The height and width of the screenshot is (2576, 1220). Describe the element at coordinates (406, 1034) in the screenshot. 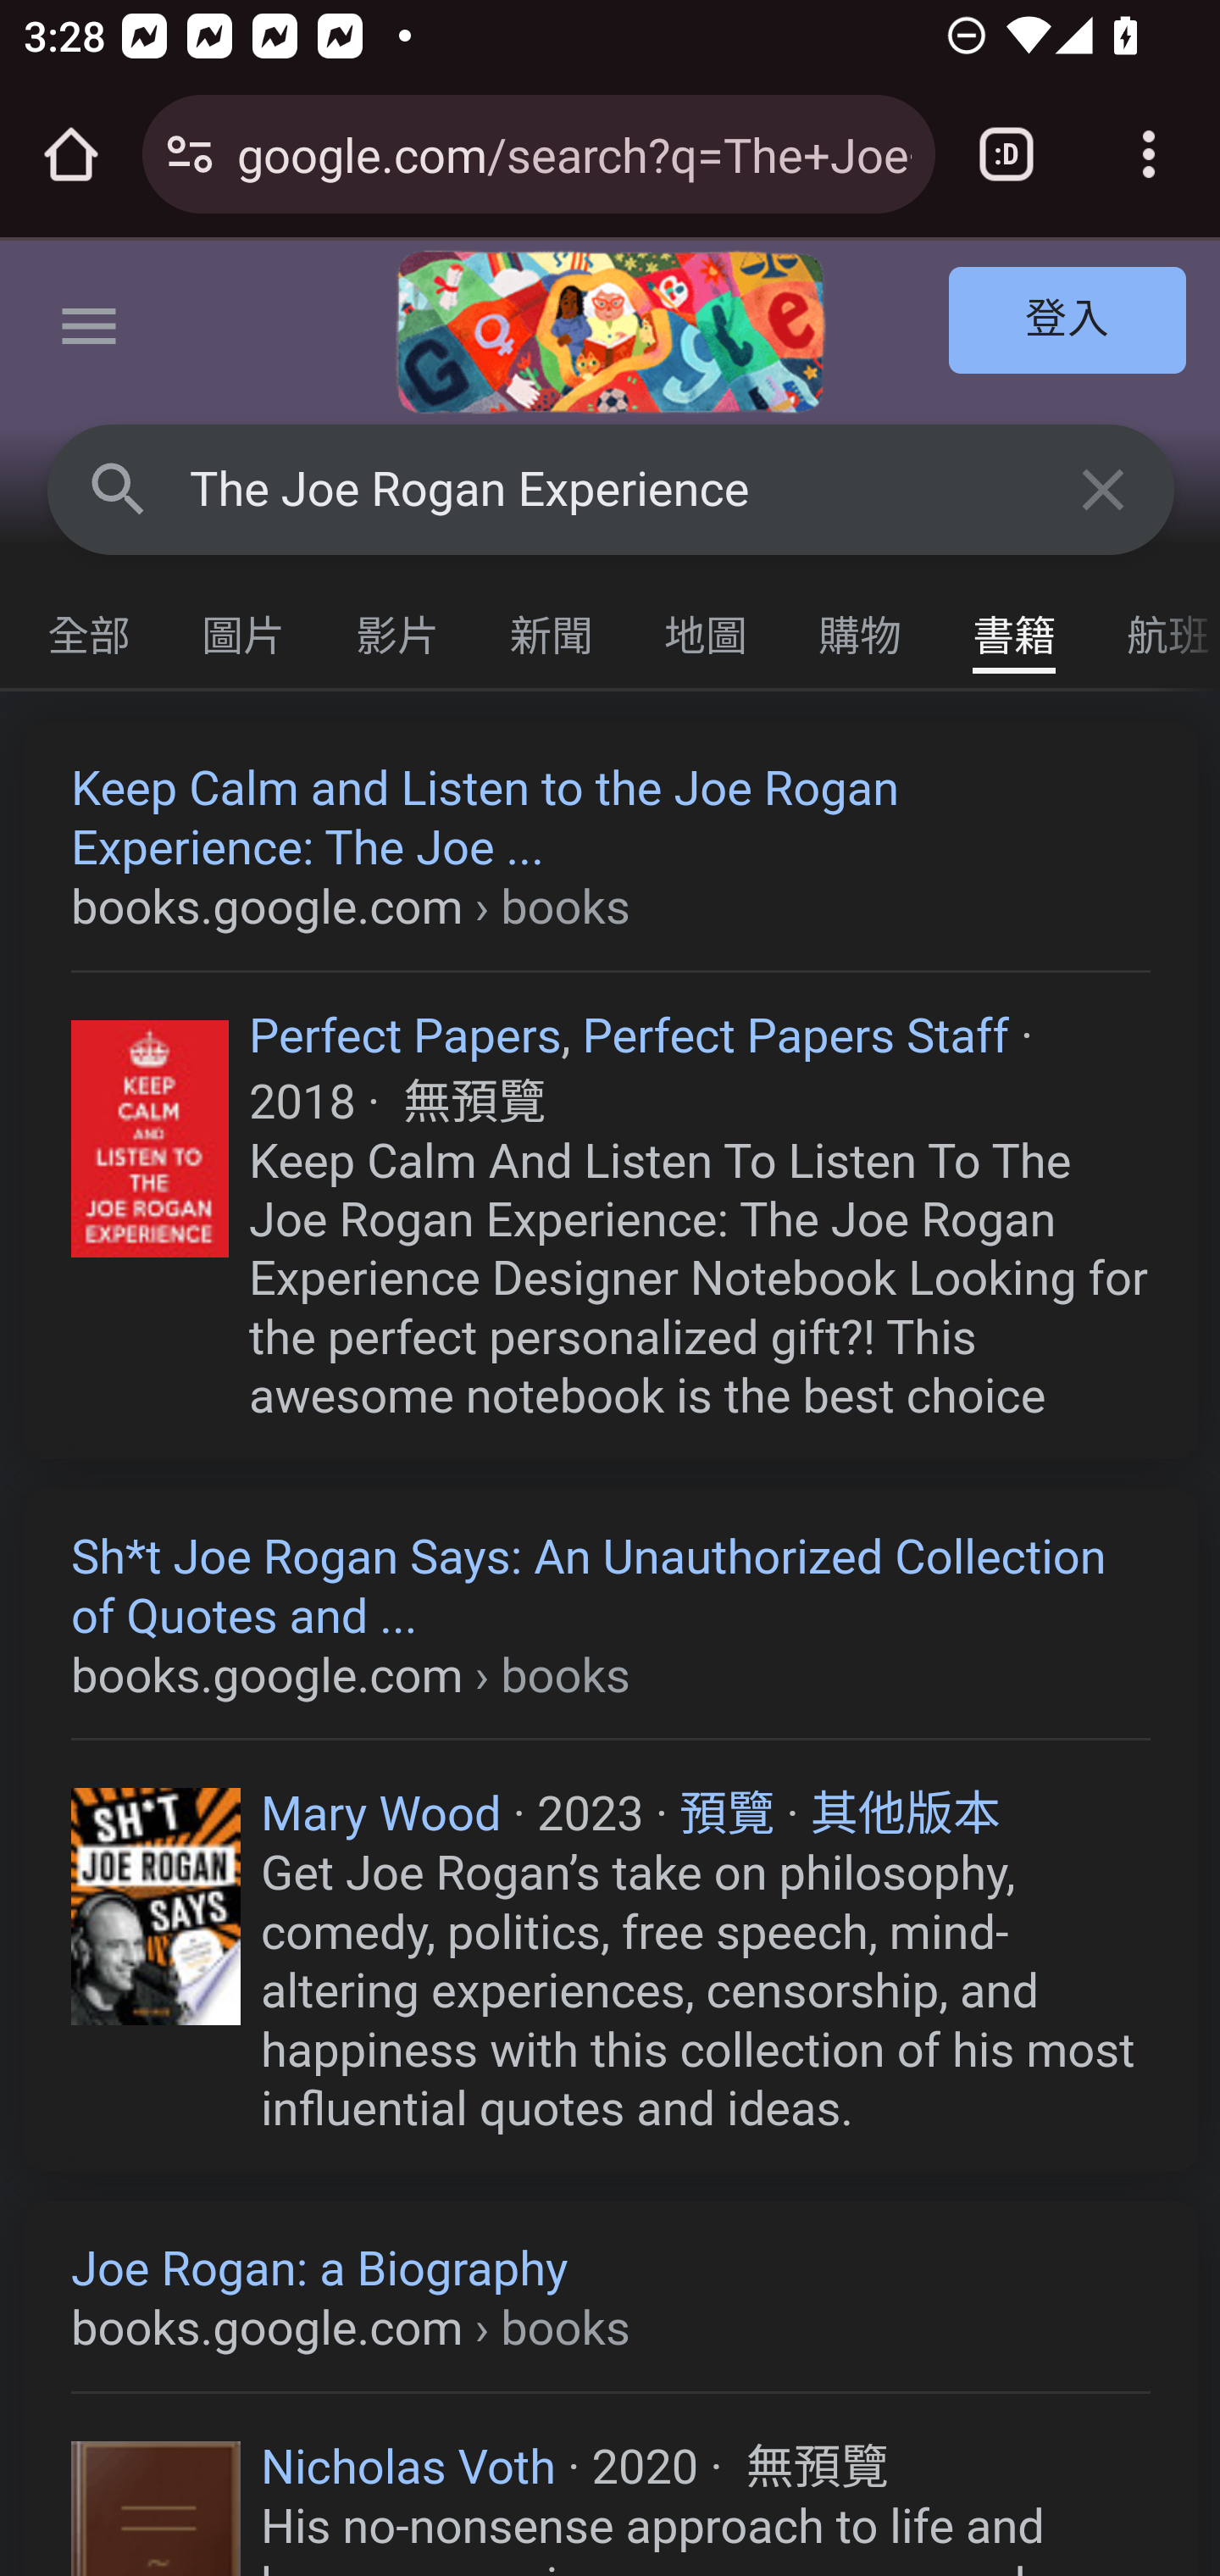

I see `Perfect Papers` at that location.